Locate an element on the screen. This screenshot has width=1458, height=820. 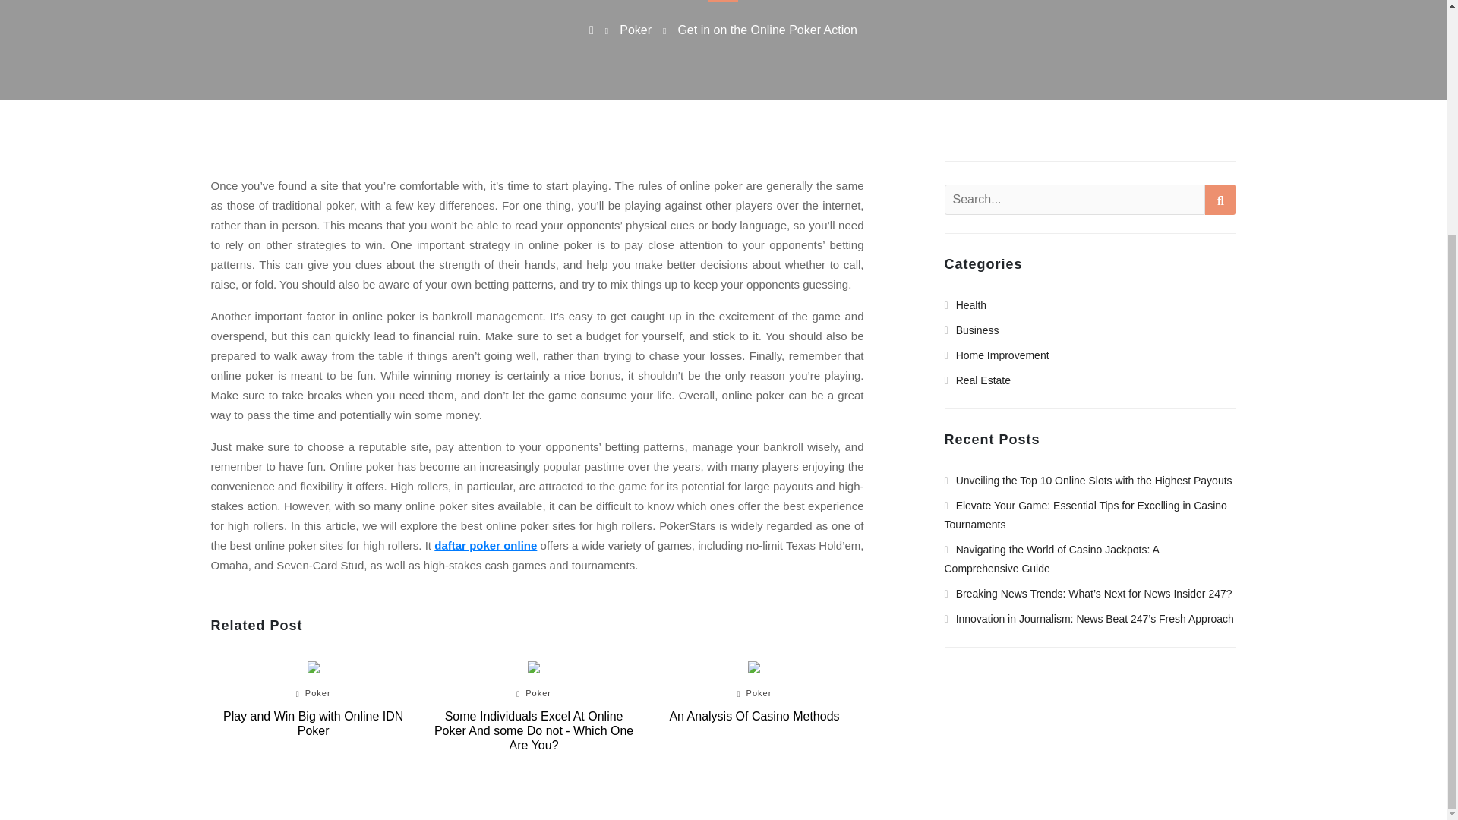
daftar poker online is located at coordinates (485, 545).